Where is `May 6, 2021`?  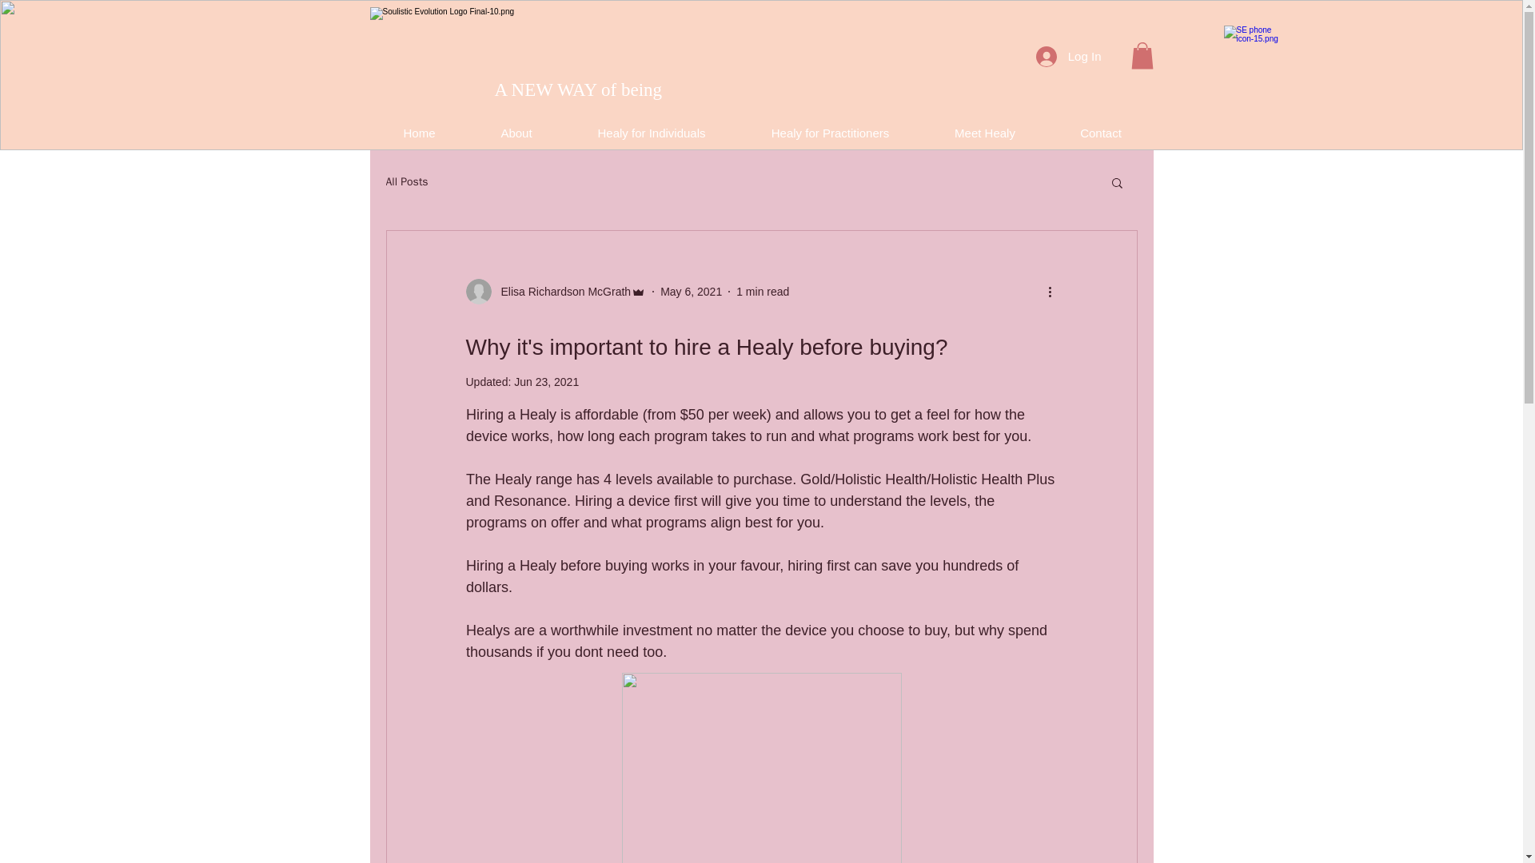 May 6, 2021 is located at coordinates (691, 291).